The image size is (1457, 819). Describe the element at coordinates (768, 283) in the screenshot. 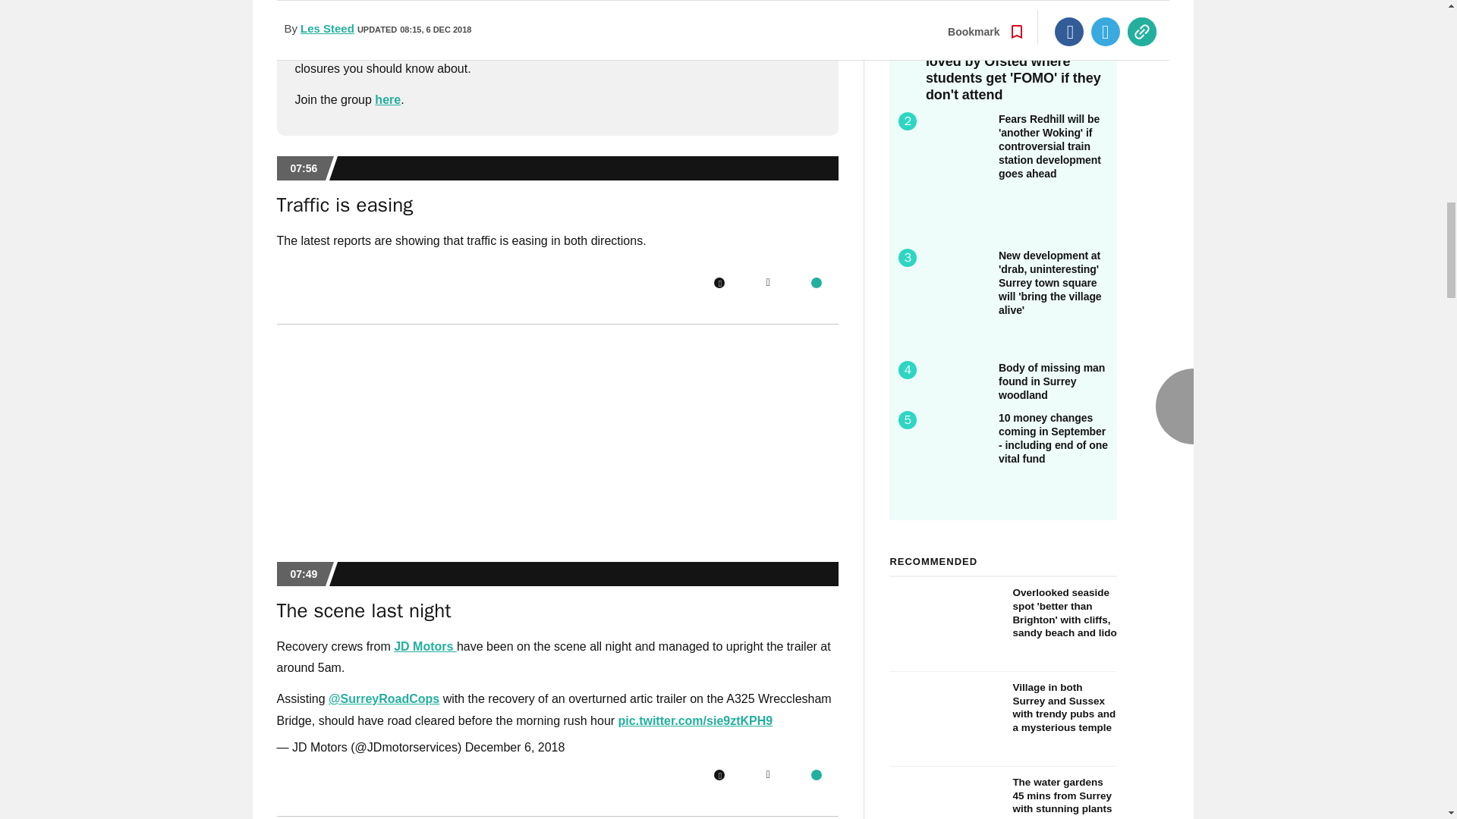

I see `Twitter` at that location.